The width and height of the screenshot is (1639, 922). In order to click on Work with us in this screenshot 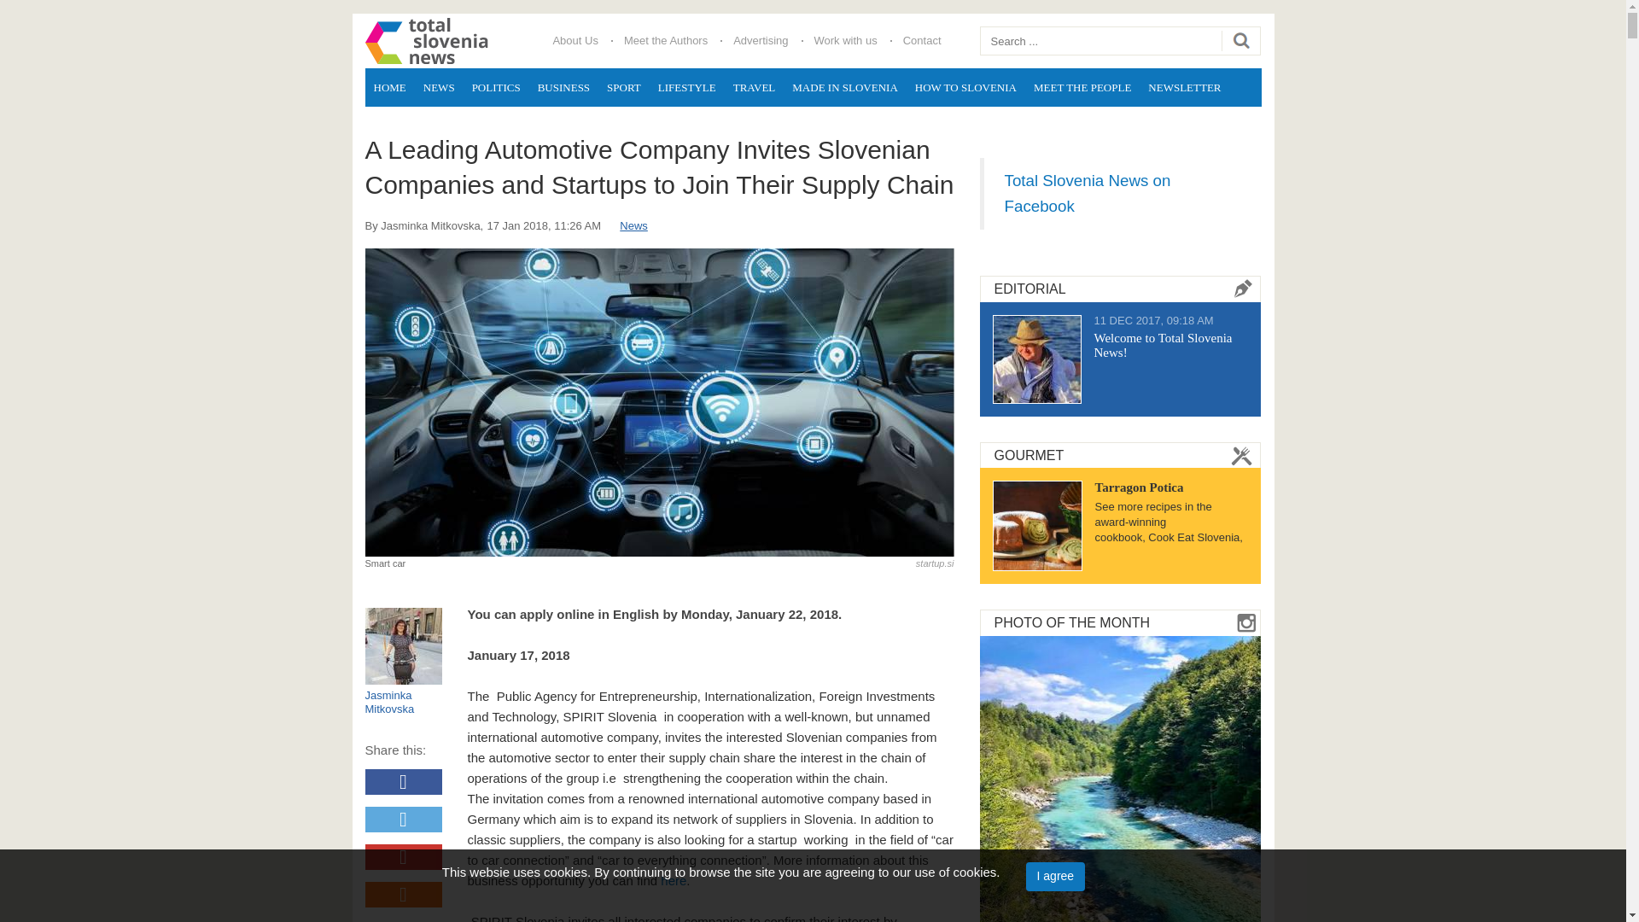, I will do `click(845, 40)`.